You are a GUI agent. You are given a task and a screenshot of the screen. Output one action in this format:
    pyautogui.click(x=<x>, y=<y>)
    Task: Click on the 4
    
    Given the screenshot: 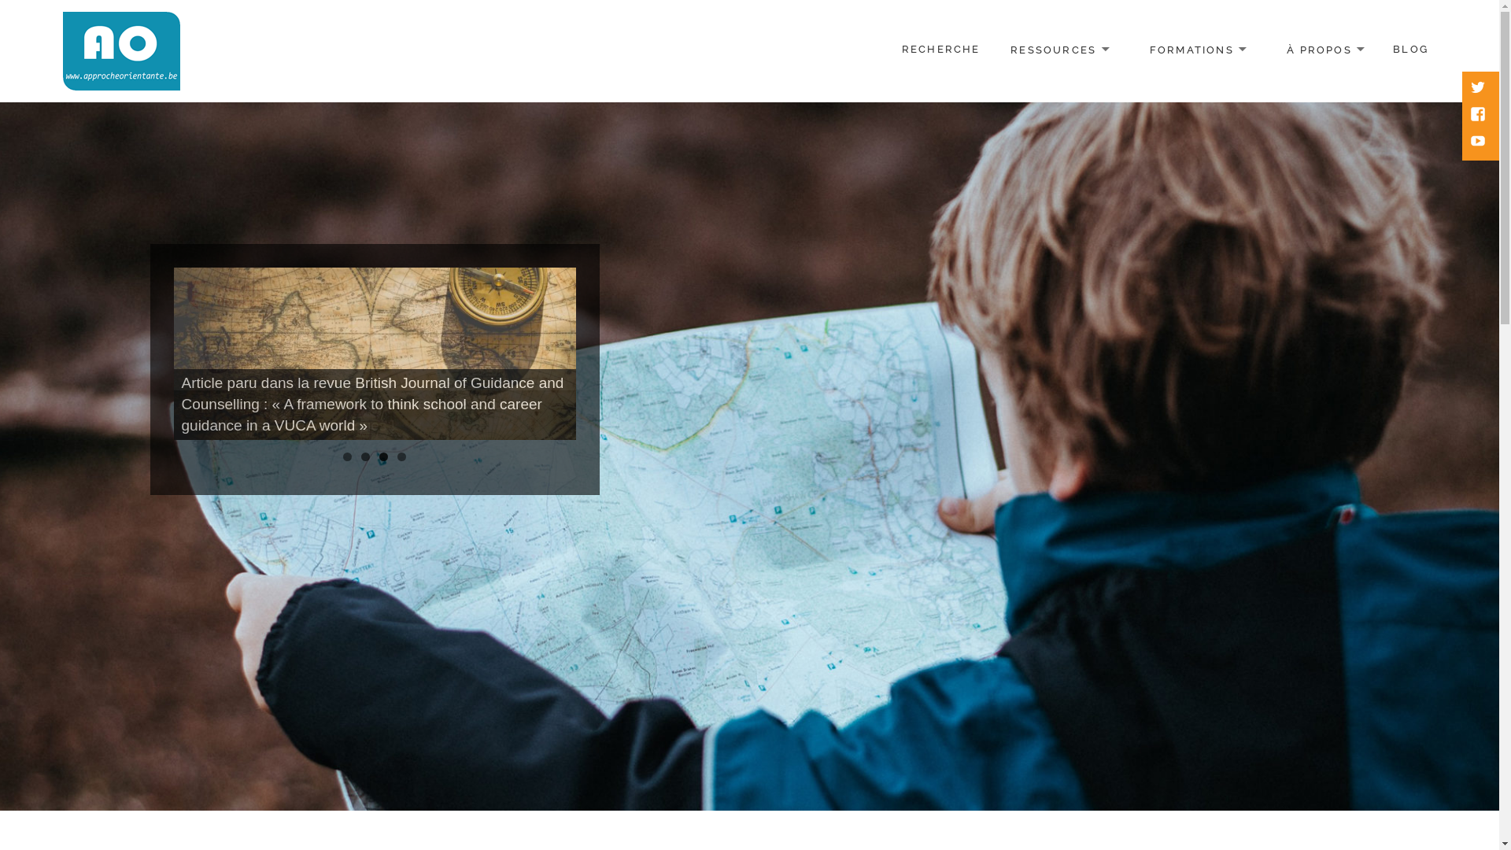 What is the action you would take?
    pyautogui.click(x=401, y=456)
    